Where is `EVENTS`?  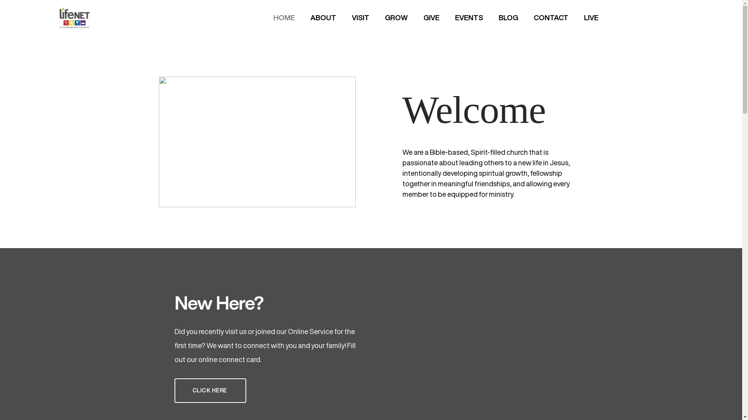
EVENTS is located at coordinates (469, 18).